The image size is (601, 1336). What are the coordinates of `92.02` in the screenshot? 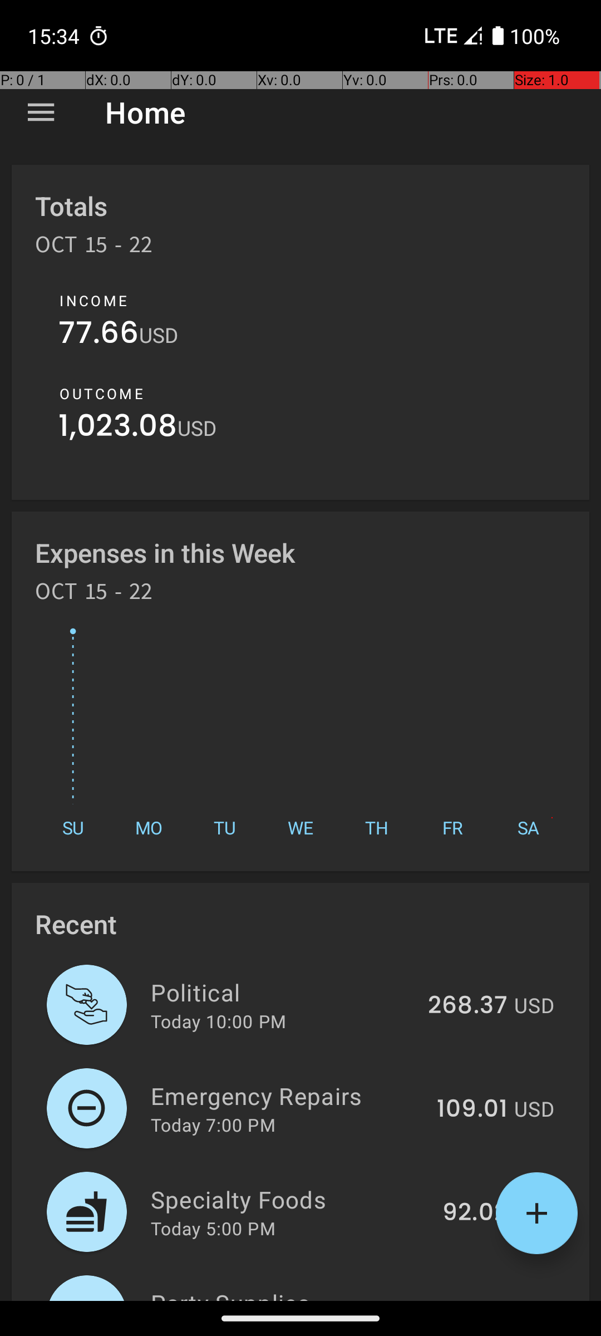 It's located at (475, 1213).